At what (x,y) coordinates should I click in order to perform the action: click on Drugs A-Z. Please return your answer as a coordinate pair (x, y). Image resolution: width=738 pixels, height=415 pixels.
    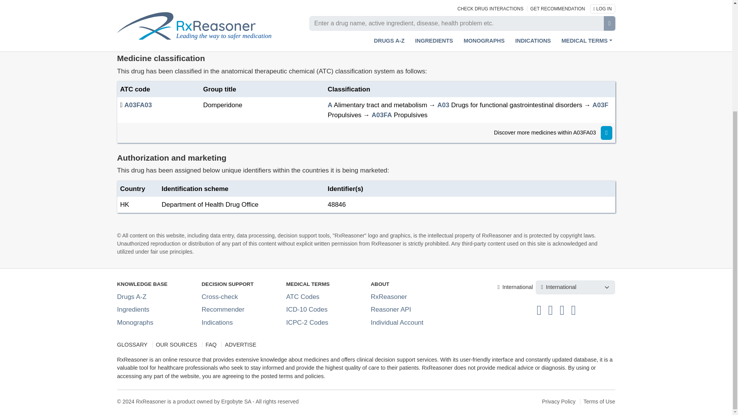
    Looking at the image, I should click on (131, 297).